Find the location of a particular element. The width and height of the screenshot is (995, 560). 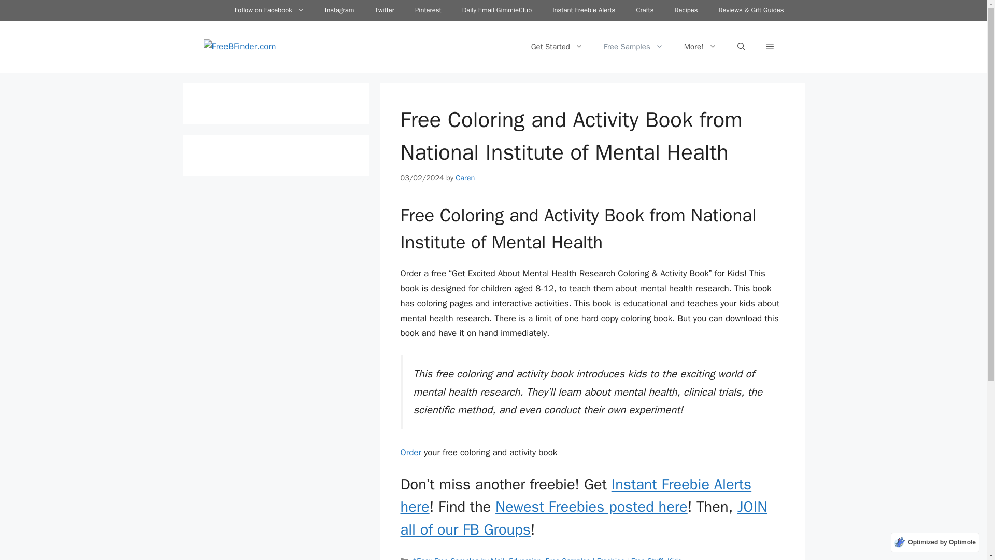

More! is located at coordinates (700, 49).